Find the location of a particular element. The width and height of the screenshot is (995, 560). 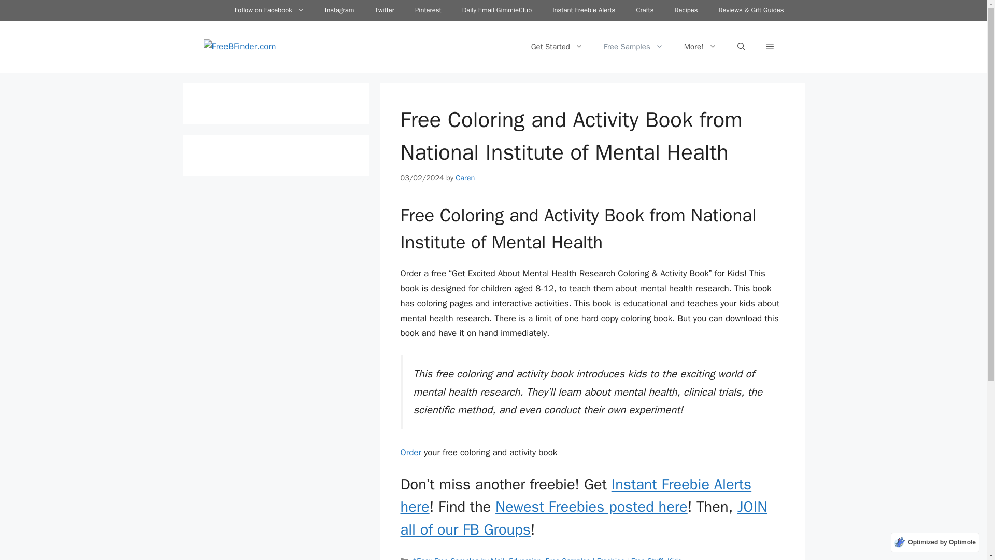

More! is located at coordinates (700, 49).